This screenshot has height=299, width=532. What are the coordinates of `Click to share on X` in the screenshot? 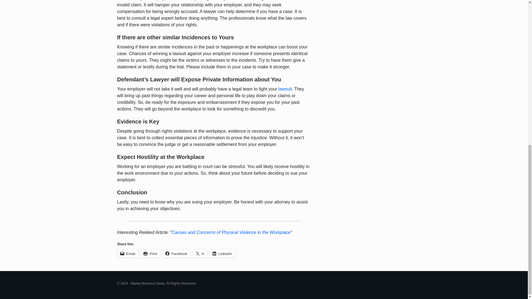 It's located at (200, 253).